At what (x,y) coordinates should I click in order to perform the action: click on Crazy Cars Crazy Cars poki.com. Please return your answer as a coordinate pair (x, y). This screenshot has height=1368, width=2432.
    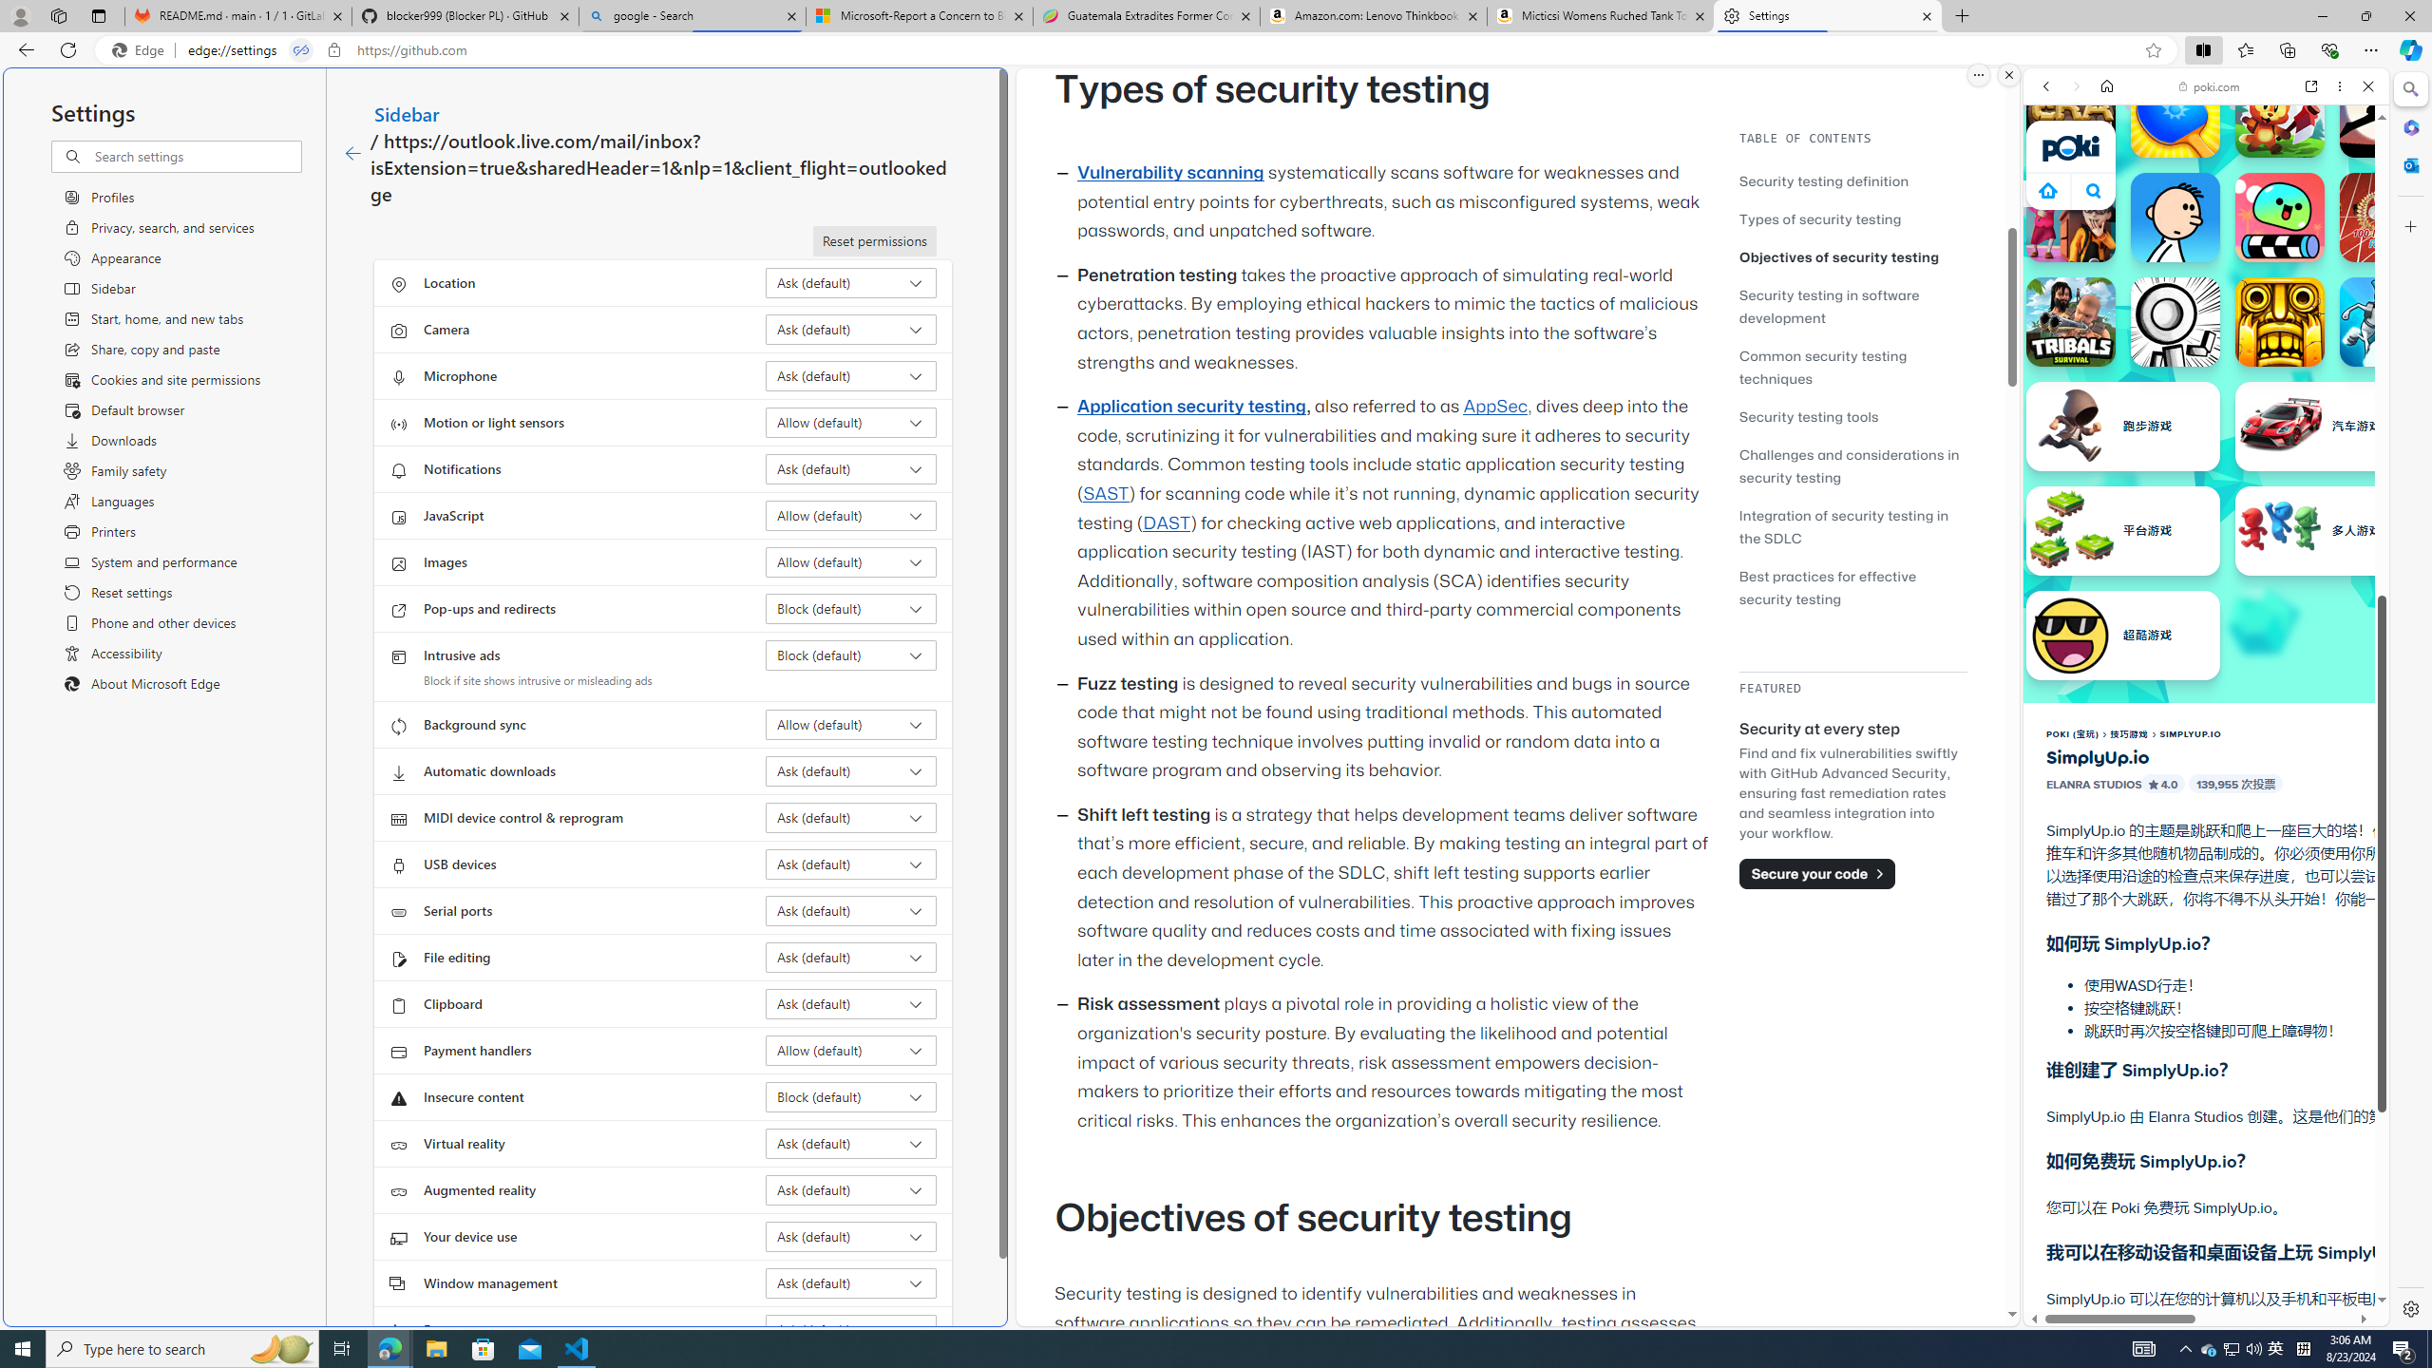
    Looking at the image, I should click on (2395, 916).